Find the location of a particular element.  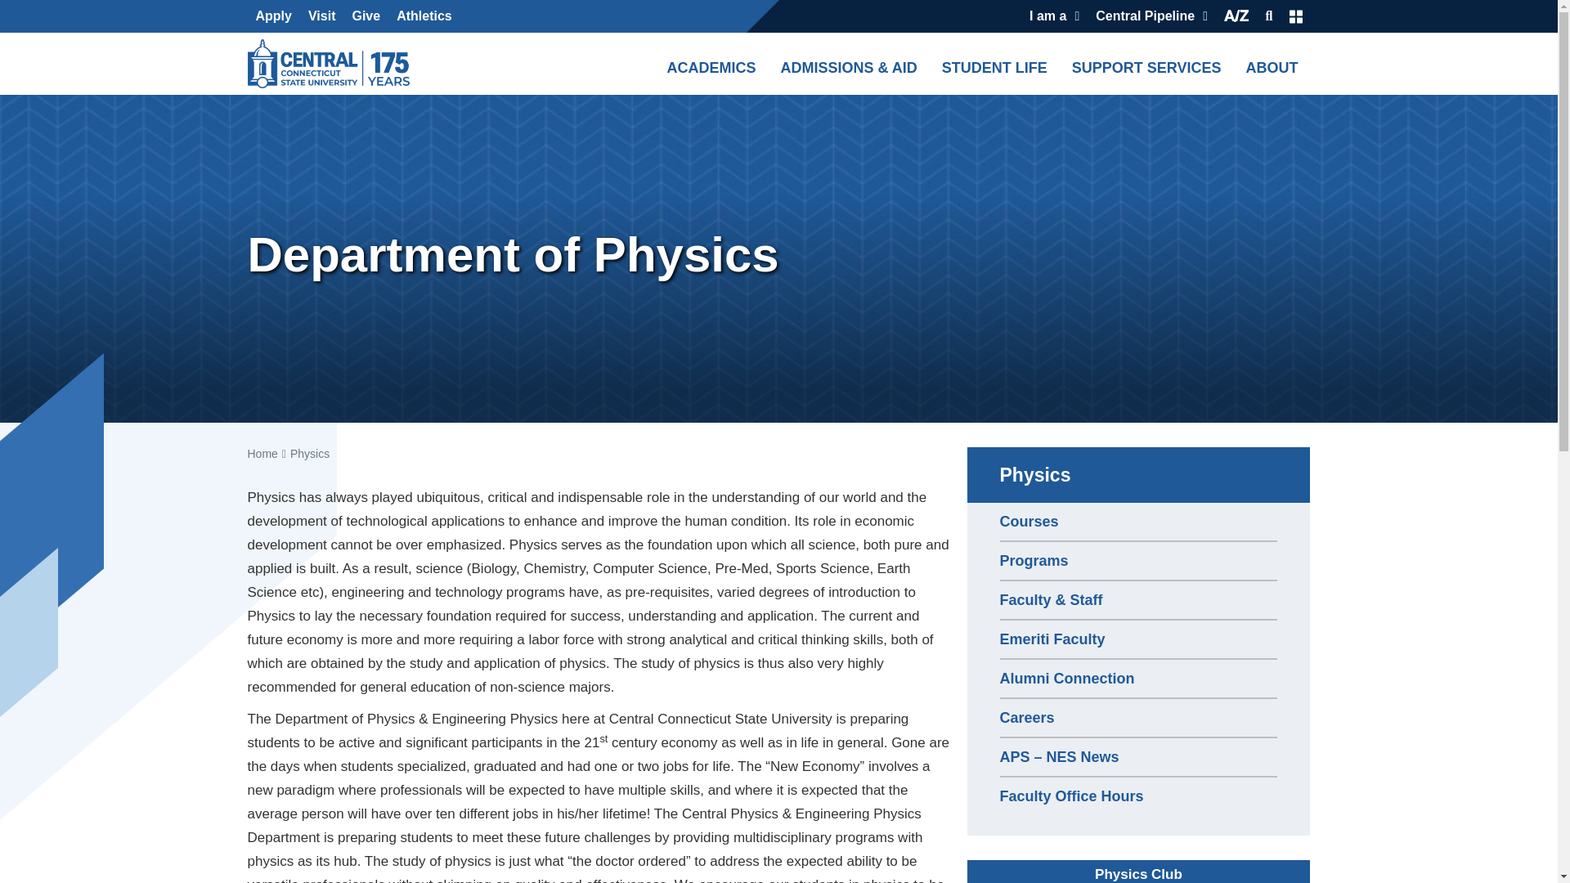

Home is located at coordinates (332, 64).